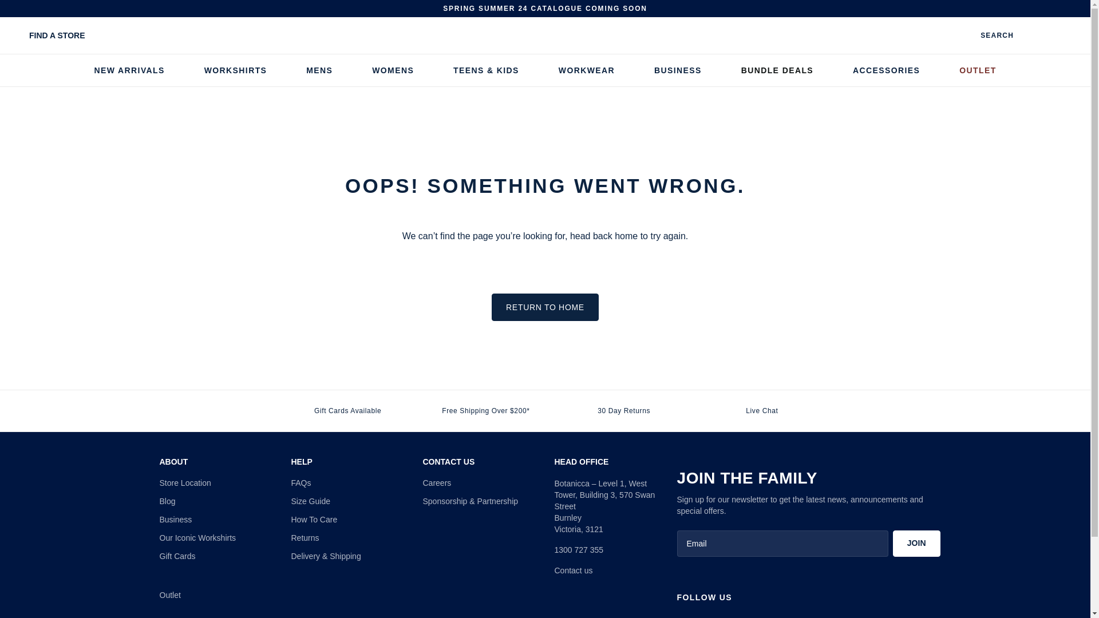  Describe the element at coordinates (1068, 35) in the screenshot. I see `cart` at that location.